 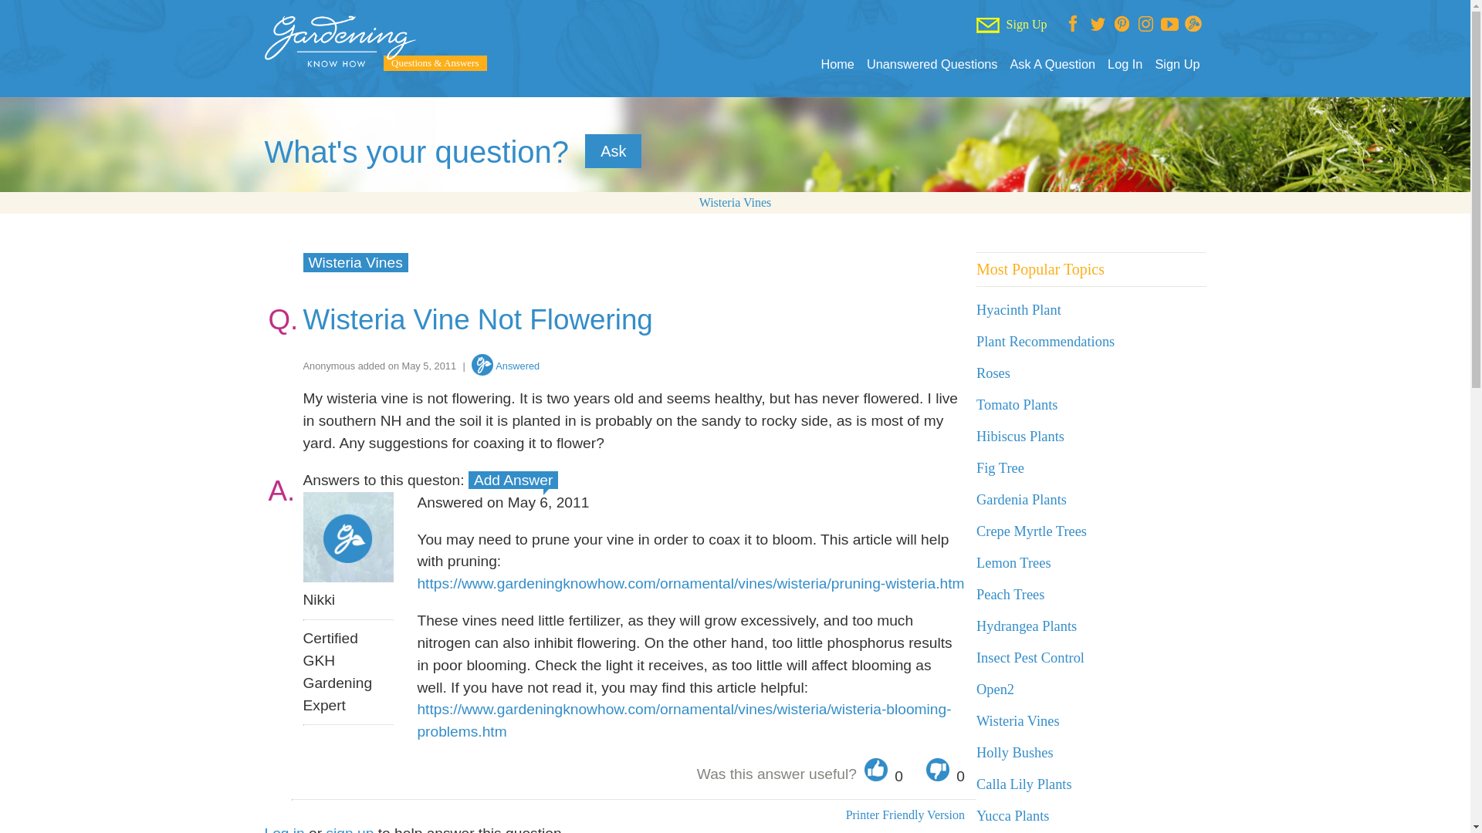 I want to click on Lemon Trees, so click(x=1013, y=563).